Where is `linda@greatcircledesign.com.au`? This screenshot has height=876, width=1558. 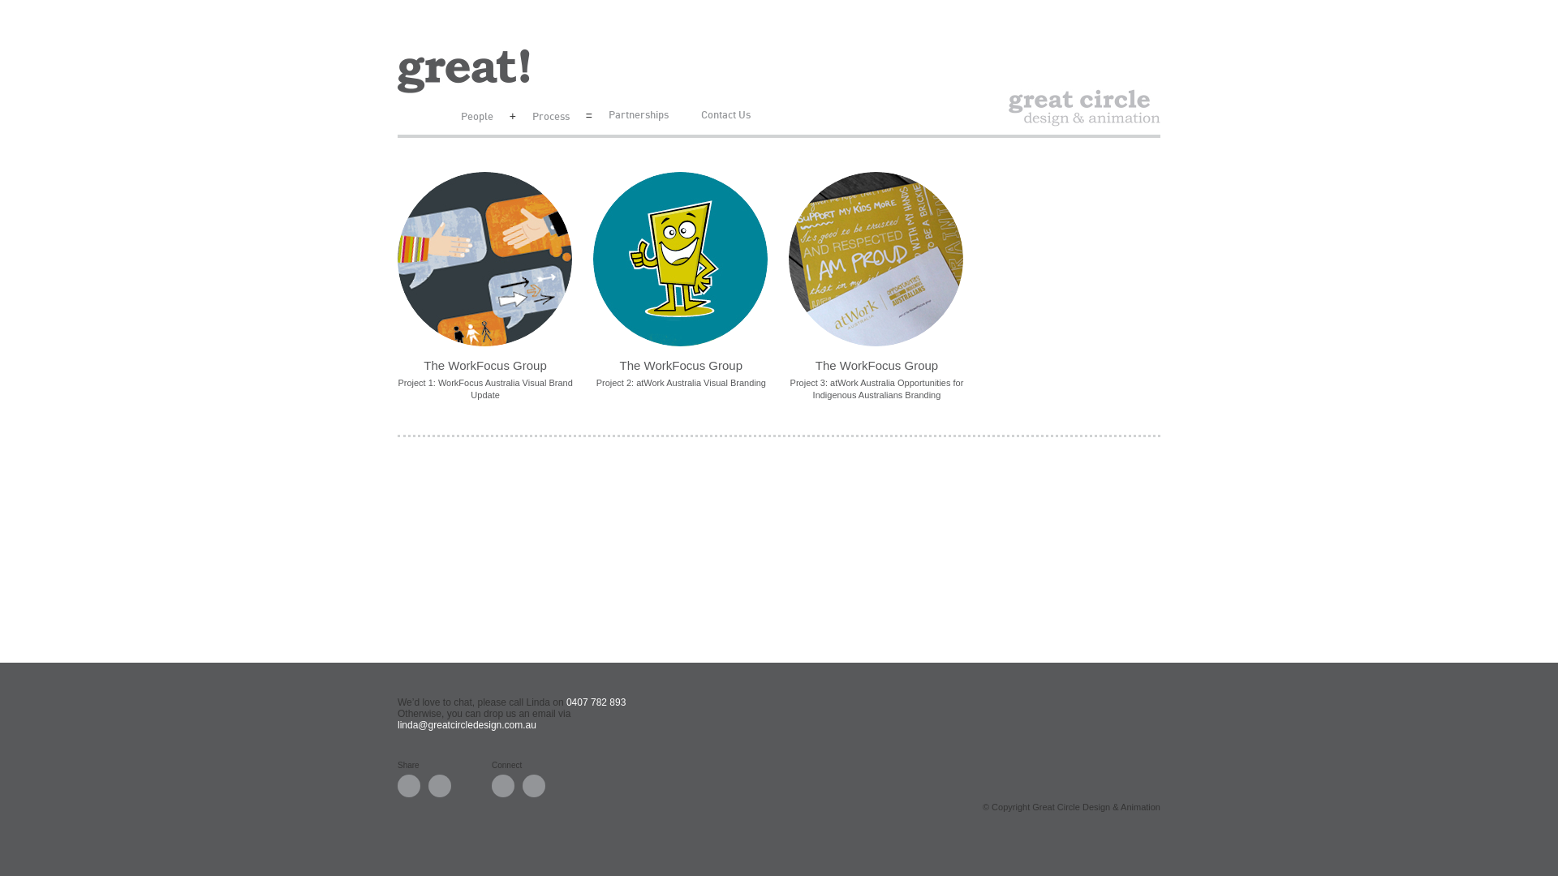
linda@greatcircledesign.com.au is located at coordinates (467, 725).